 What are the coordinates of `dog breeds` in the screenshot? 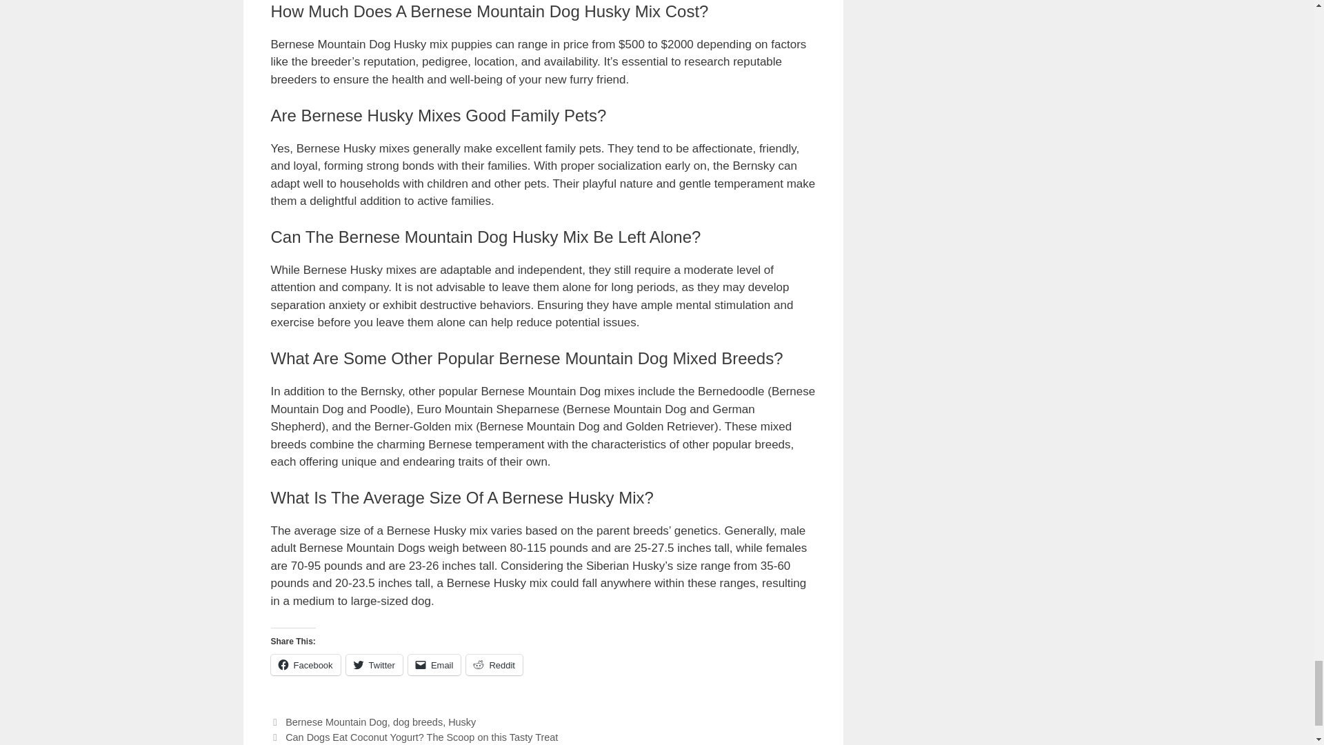 It's located at (418, 722).